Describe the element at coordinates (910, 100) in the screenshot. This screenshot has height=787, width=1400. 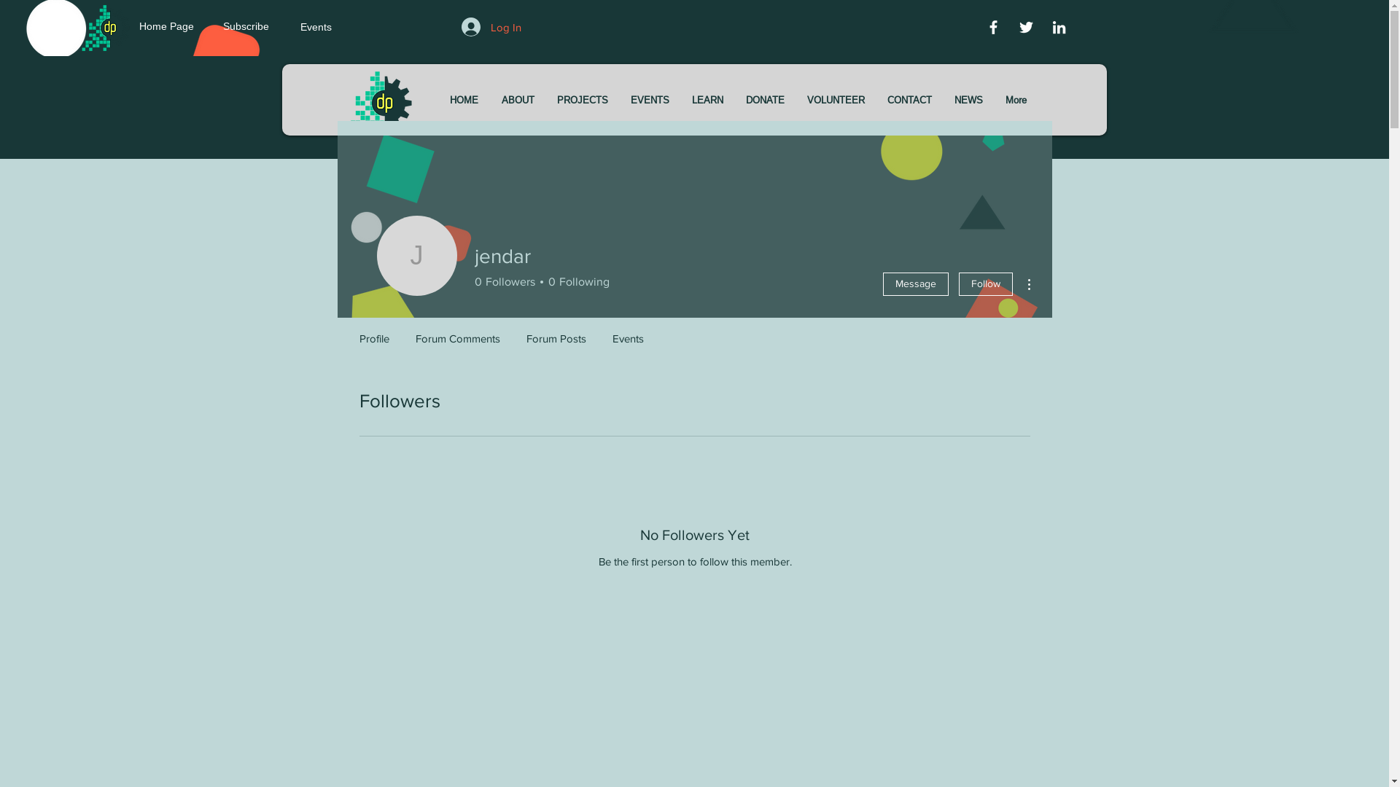
I see `CONTACT` at that location.